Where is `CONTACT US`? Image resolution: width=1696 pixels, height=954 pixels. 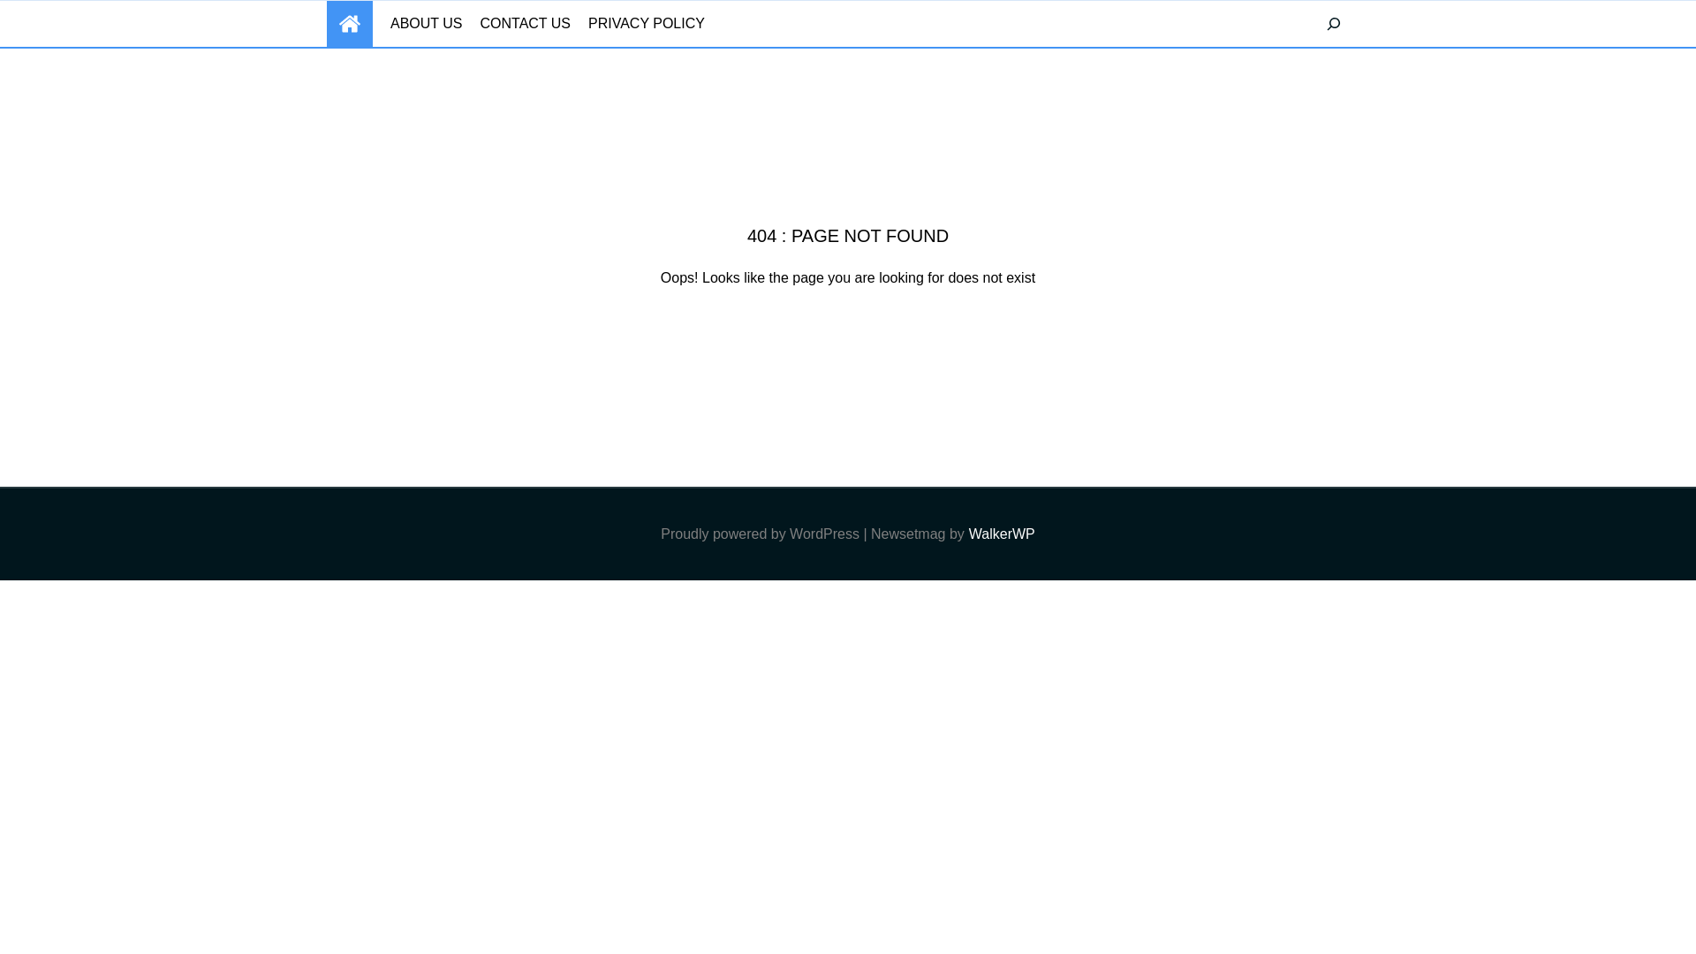
CONTACT US is located at coordinates (526, 23).